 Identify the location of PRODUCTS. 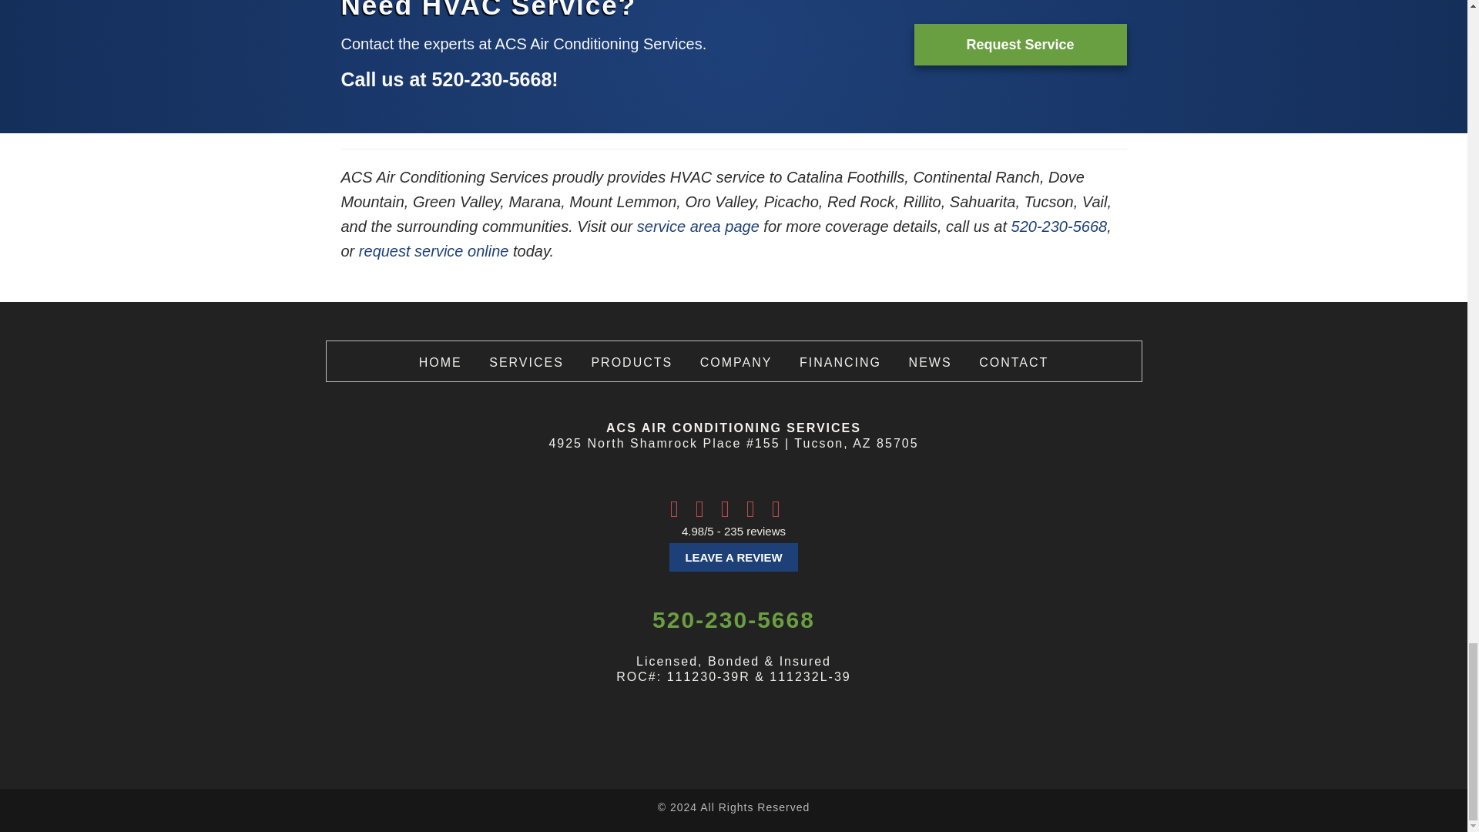
(632, 362).